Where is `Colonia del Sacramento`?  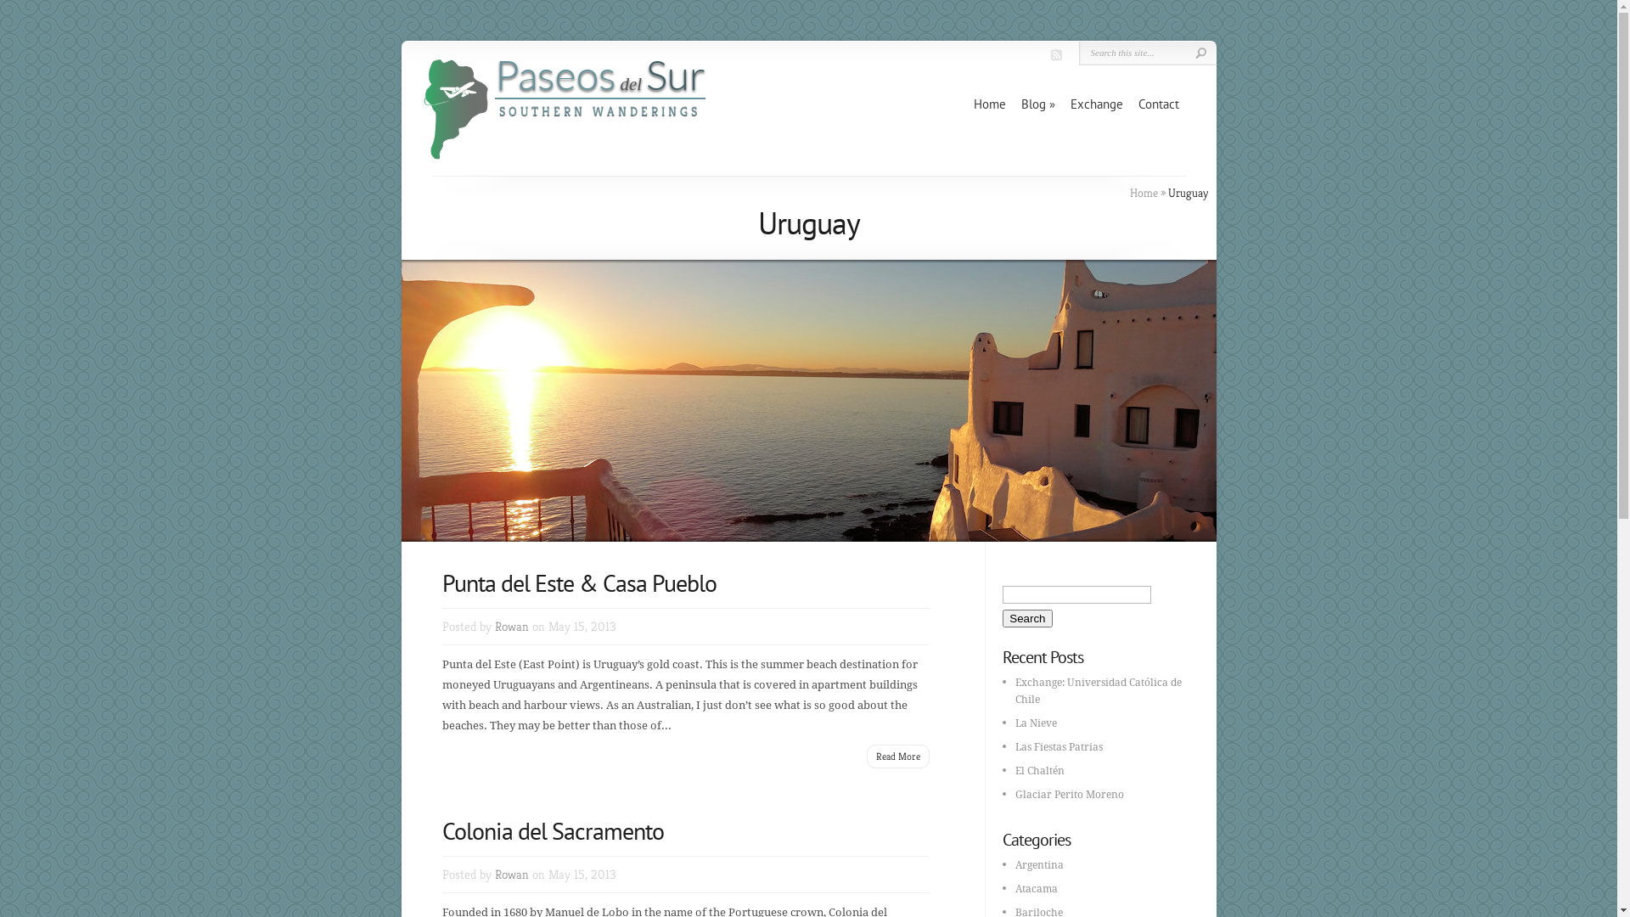
Colonia del Sacramento is located at coordinates (552, 830).